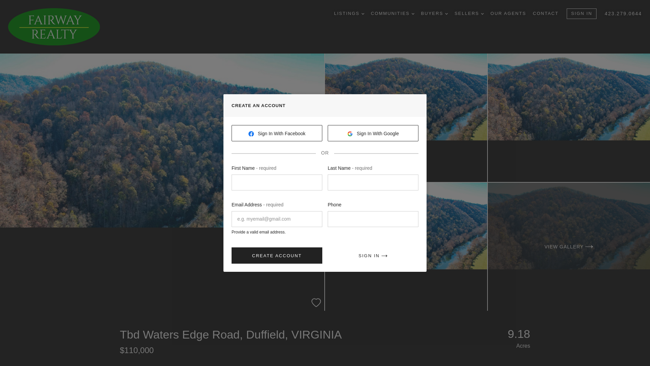  What do you see at coordinates (363, 14) in the screenshot?
I see `DROPDOWN ARROW` at bounding box center [363, 14].